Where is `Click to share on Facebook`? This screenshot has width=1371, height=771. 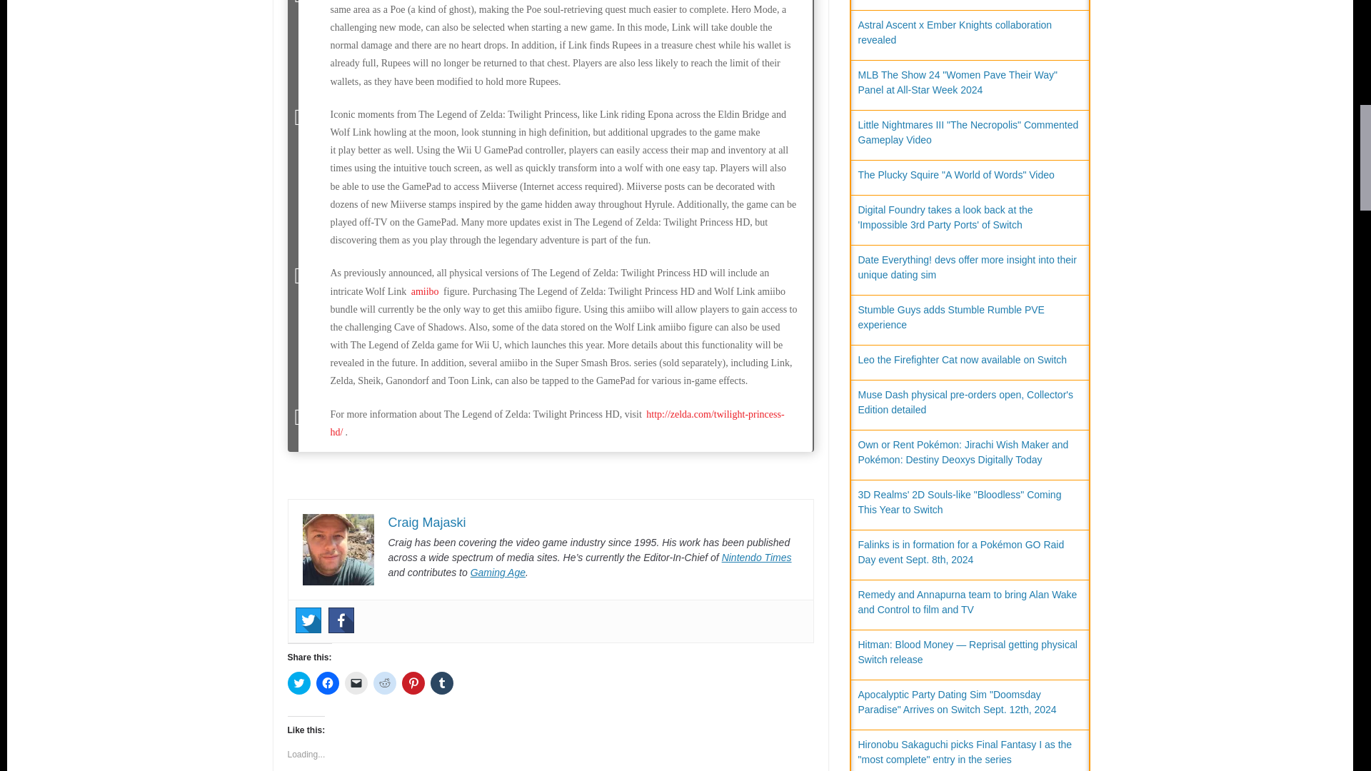 Click to share on Facebook is located at coordinates (327, 682).